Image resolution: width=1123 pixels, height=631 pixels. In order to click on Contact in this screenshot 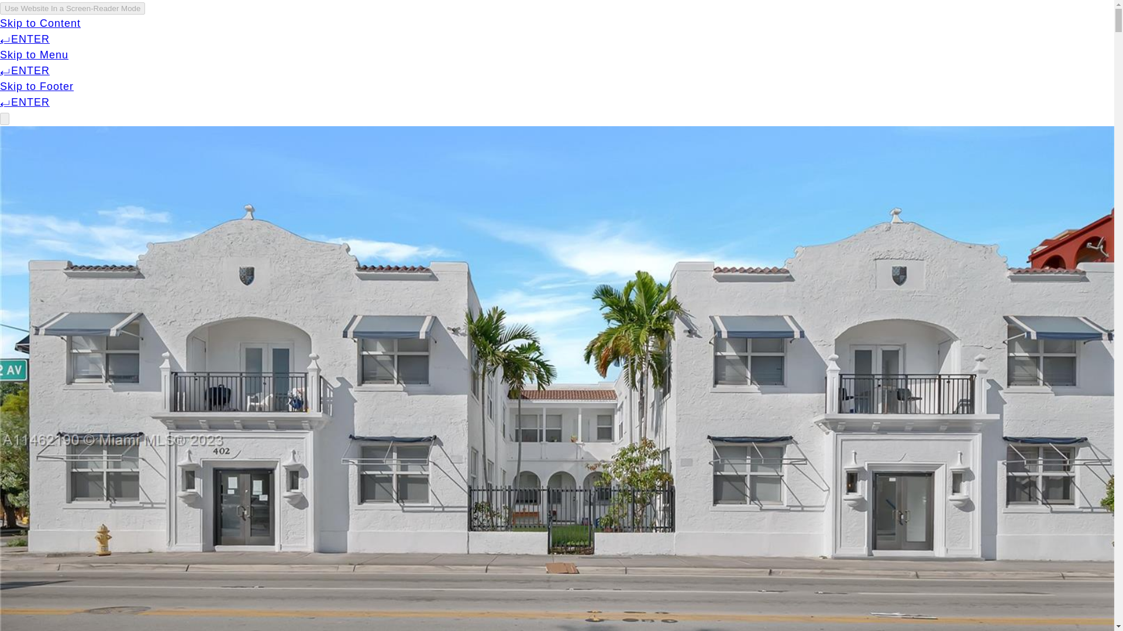, I will do `click(914, 32)`.